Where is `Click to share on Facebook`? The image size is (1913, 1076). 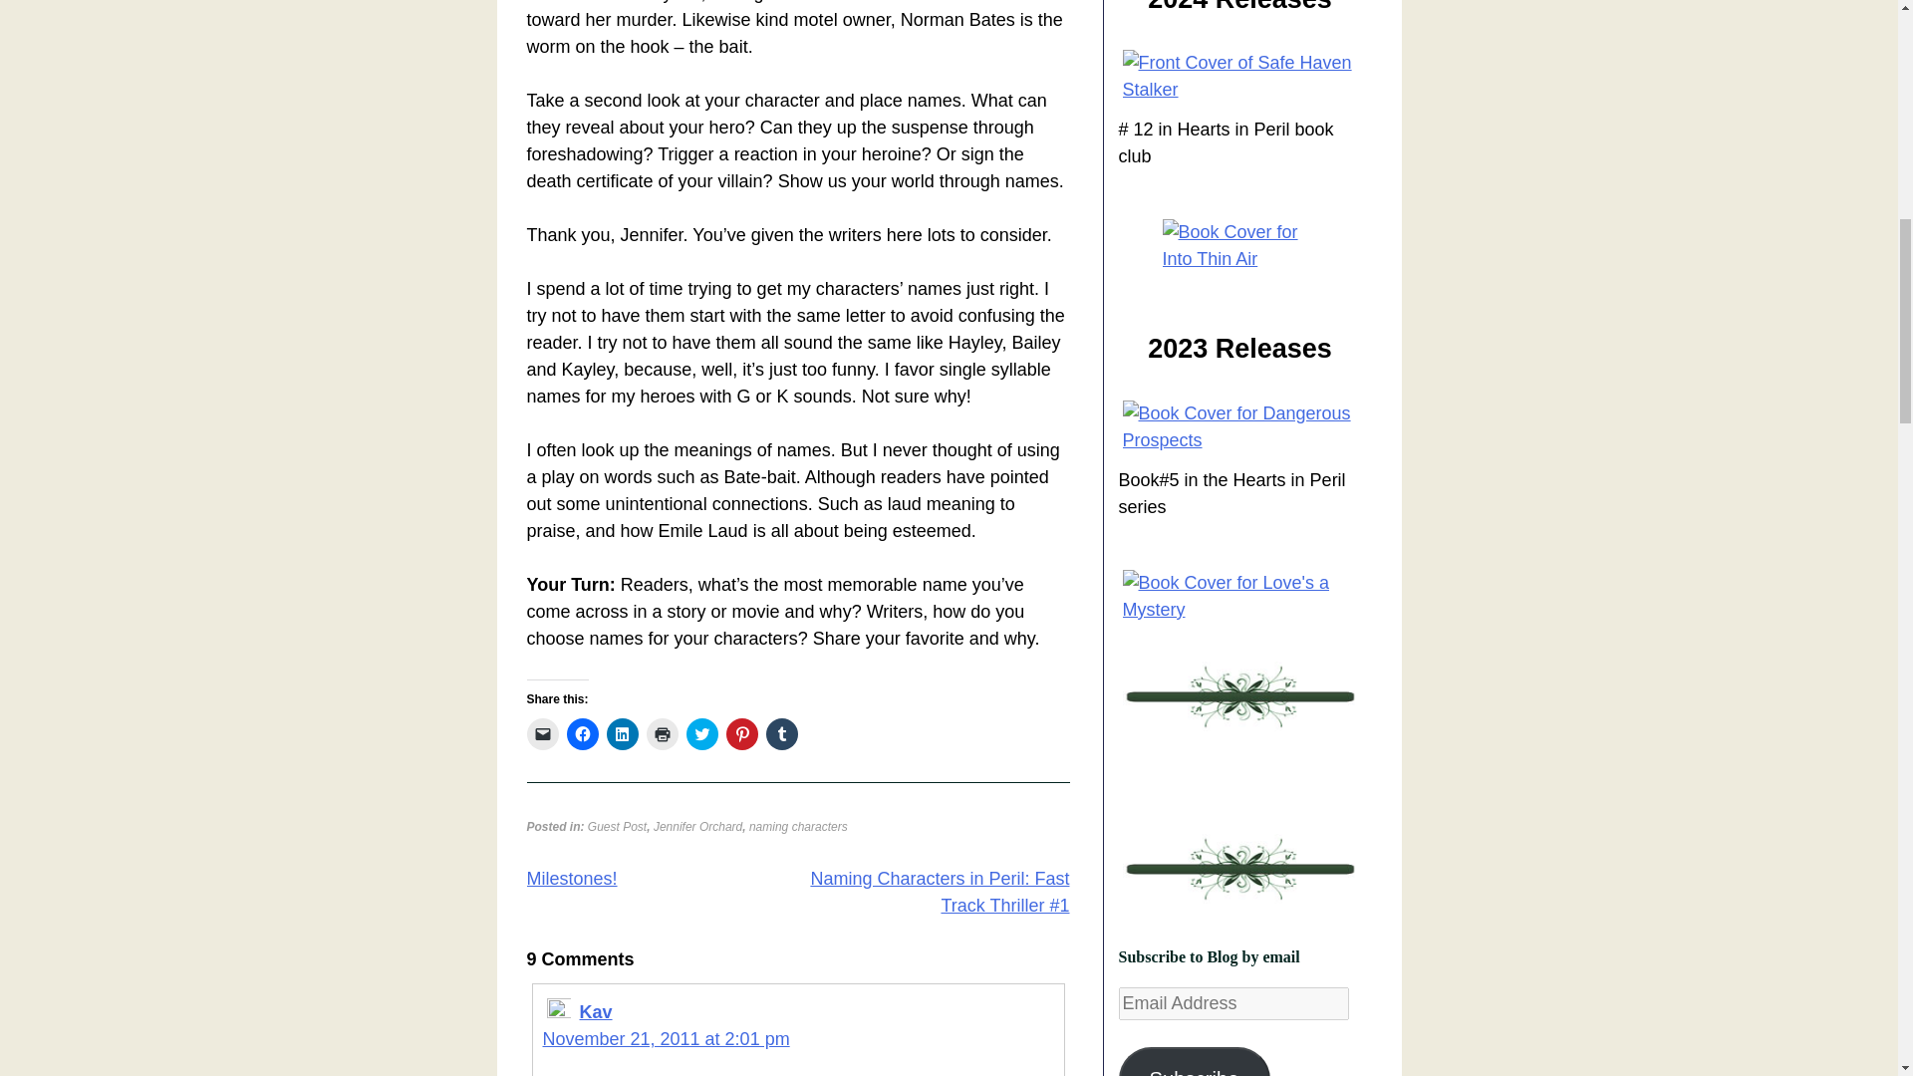 Click to share on Facebook is located at coordinates (582, 733).